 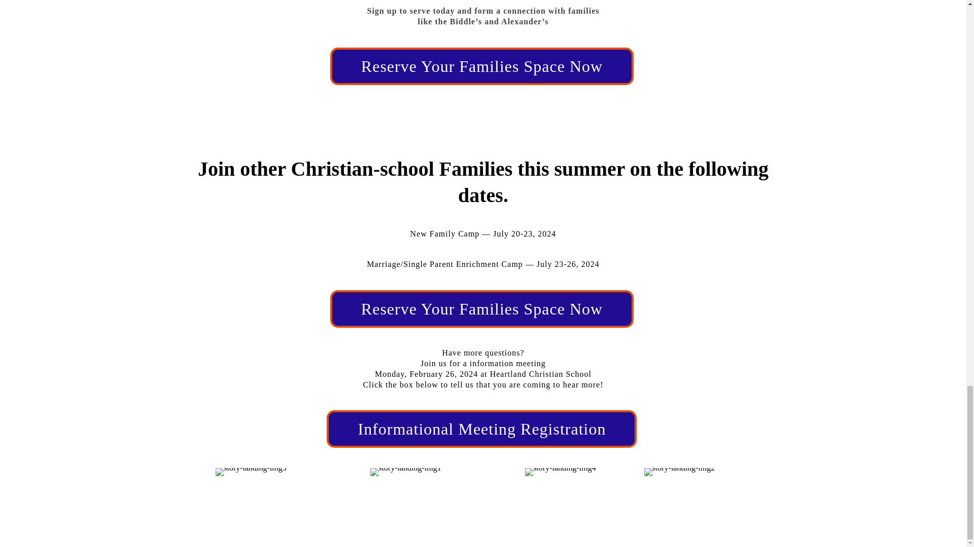 What do you see at coordinates (481, 429) in the screenshot?
I see `Informational Meeting Registration` at bounding box center [481, 429].